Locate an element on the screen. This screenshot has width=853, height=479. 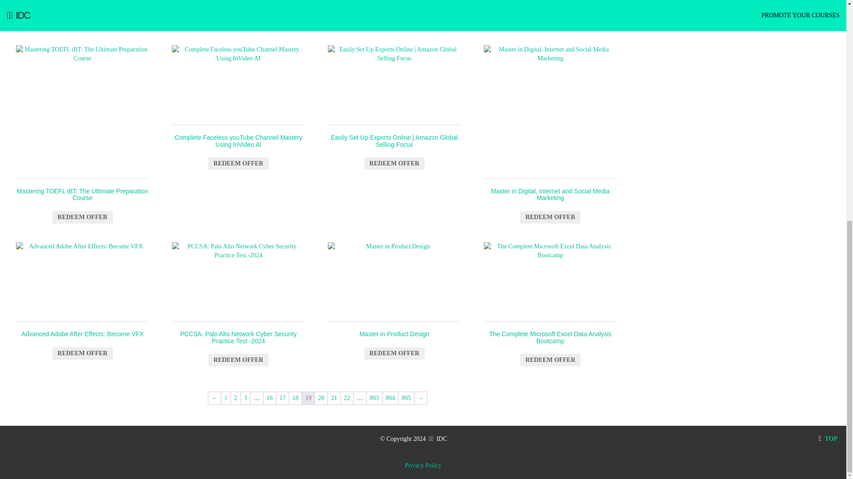
REDEEM OFFER is located at coordinates (238, 164).